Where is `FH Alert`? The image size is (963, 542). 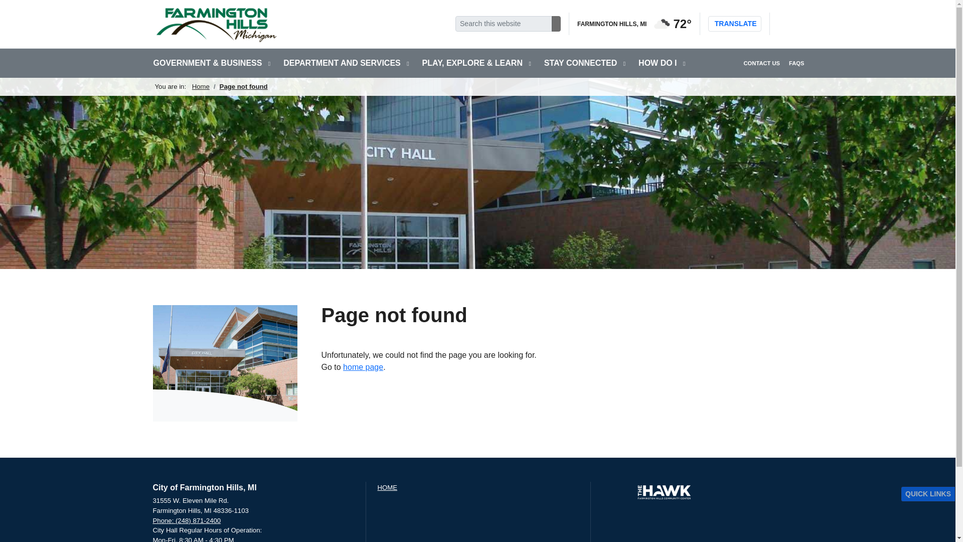
FH Alert is located at coordinates (779, 24).